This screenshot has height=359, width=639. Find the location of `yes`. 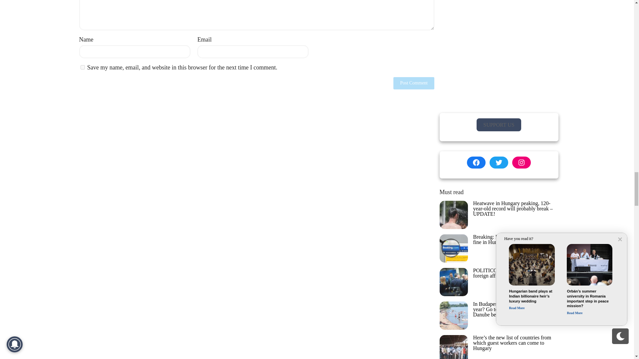

yes is located at coordinates (83, 67).